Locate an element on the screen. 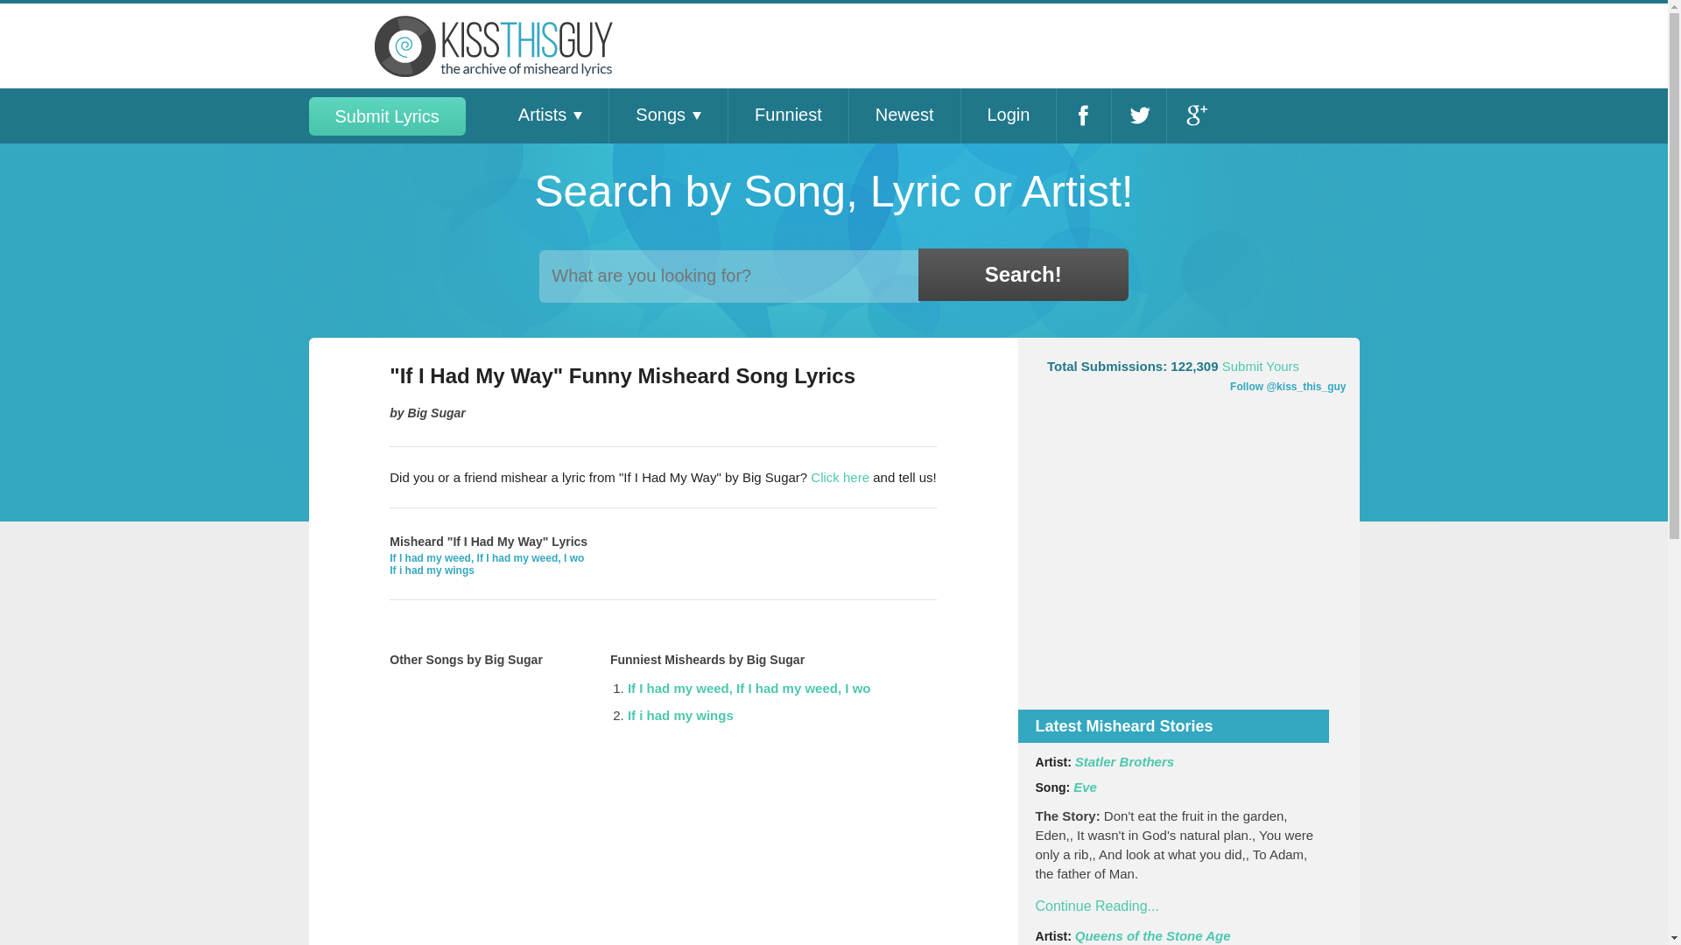  Submit a misheard lyric is located at coordinates (839, 477).